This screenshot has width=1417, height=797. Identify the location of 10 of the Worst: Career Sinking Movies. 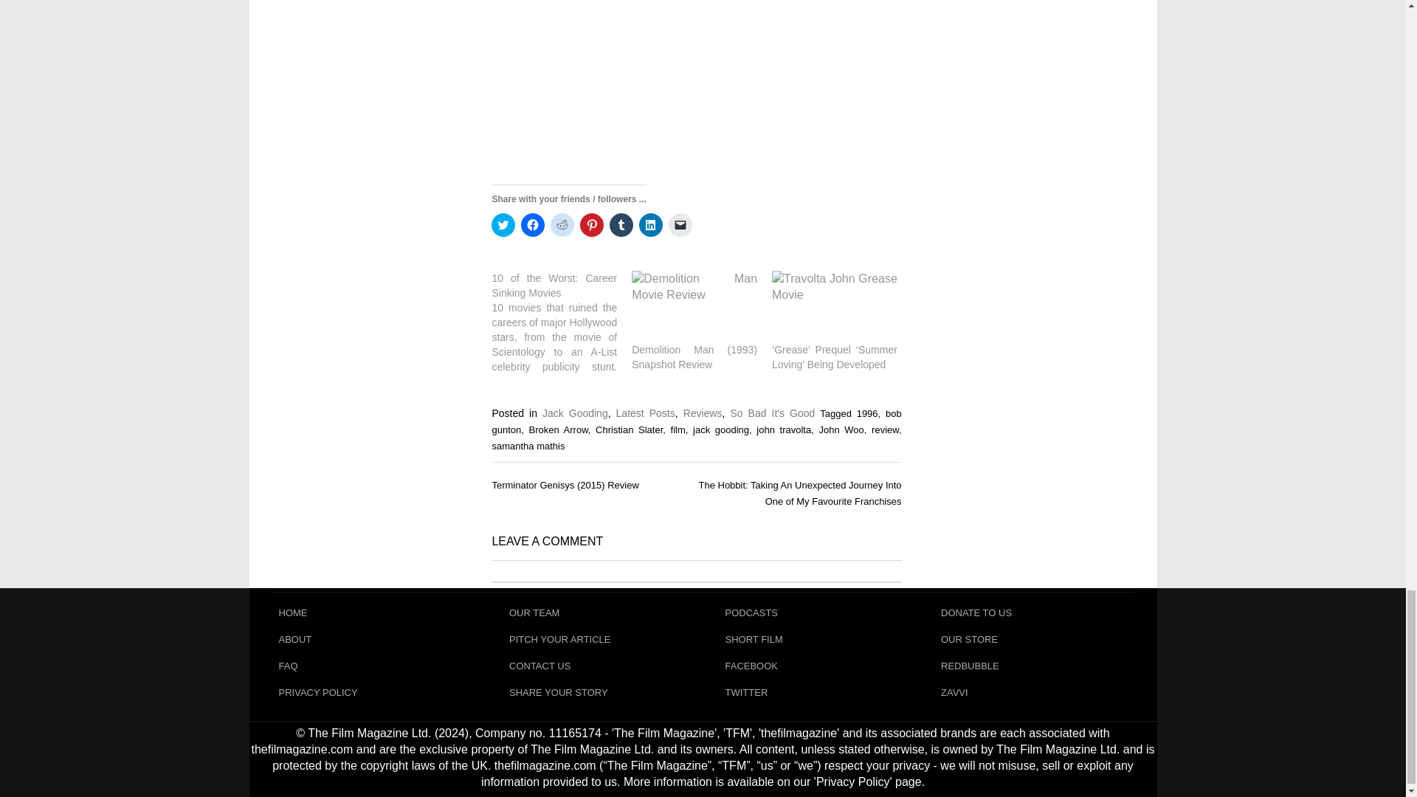
(562, 322).